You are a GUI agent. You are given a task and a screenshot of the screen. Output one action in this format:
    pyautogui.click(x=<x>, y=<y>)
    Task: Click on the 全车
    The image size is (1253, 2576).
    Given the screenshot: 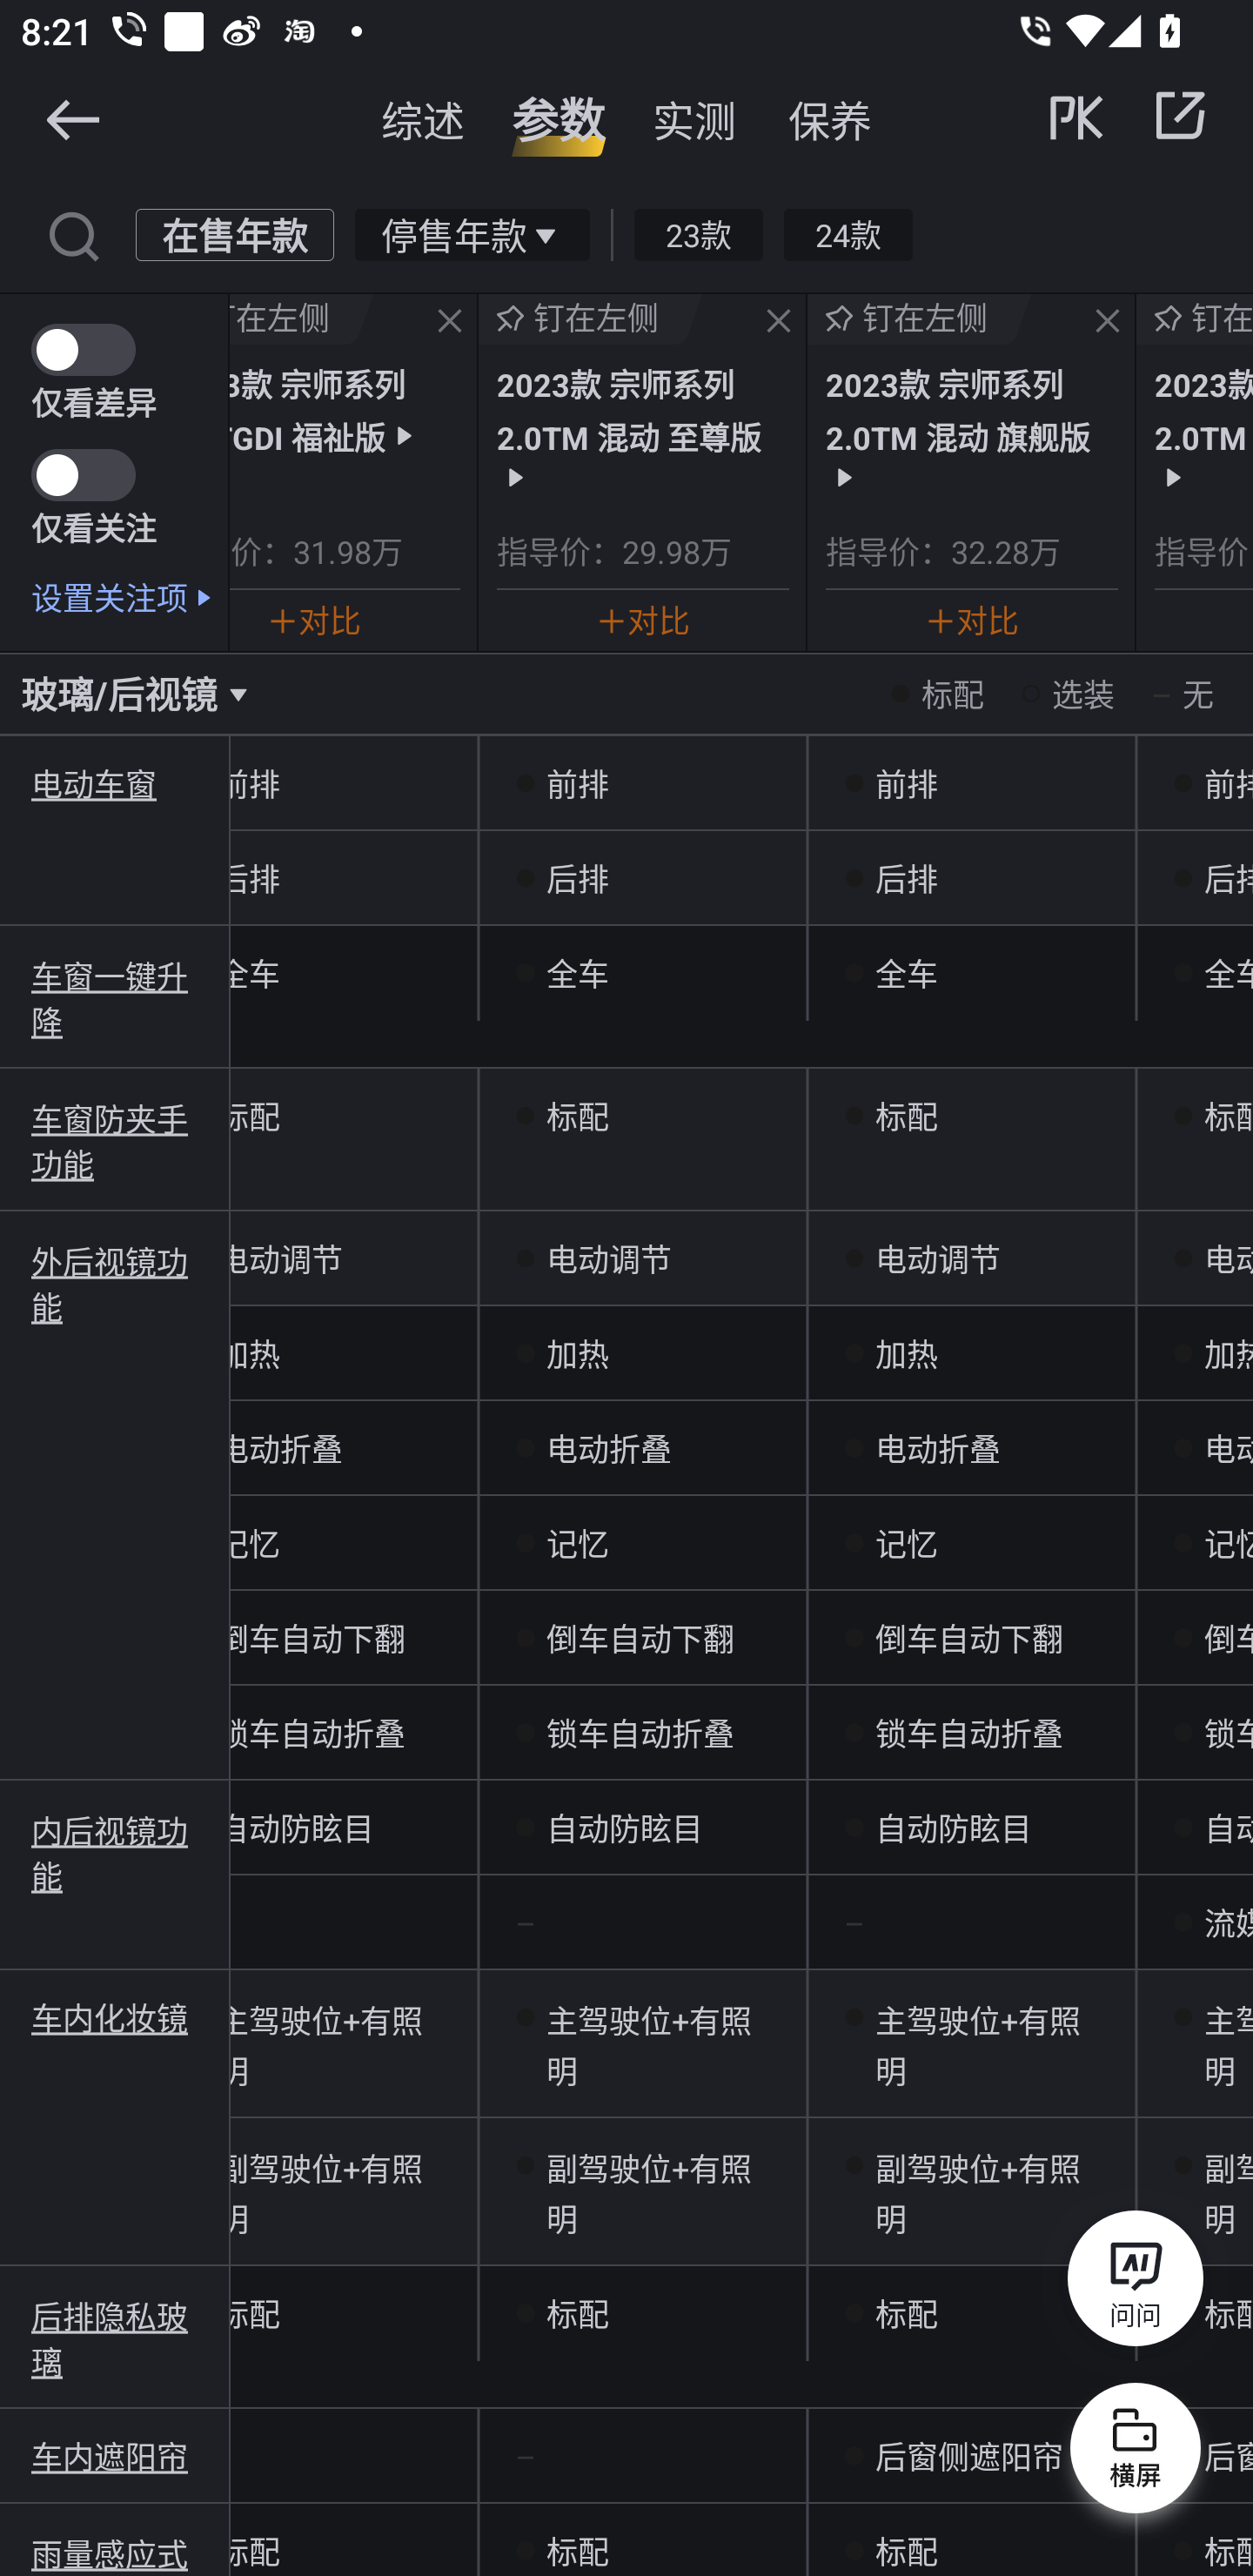 What is the action you would take?
    pyautogui.click(x=971, y=972)
    